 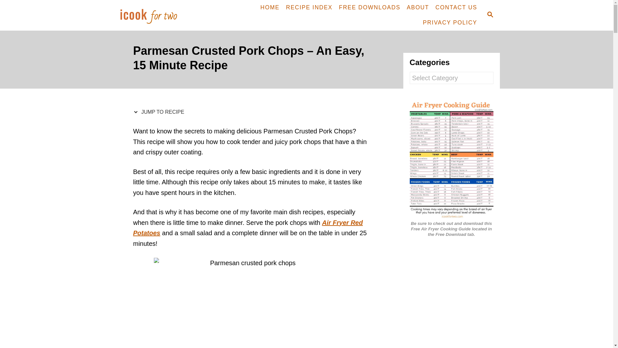 What do you see at coordinates (450, 23) in the screenshot?
I see `PRIVACY POLICY` at bounding box center [450, 23].